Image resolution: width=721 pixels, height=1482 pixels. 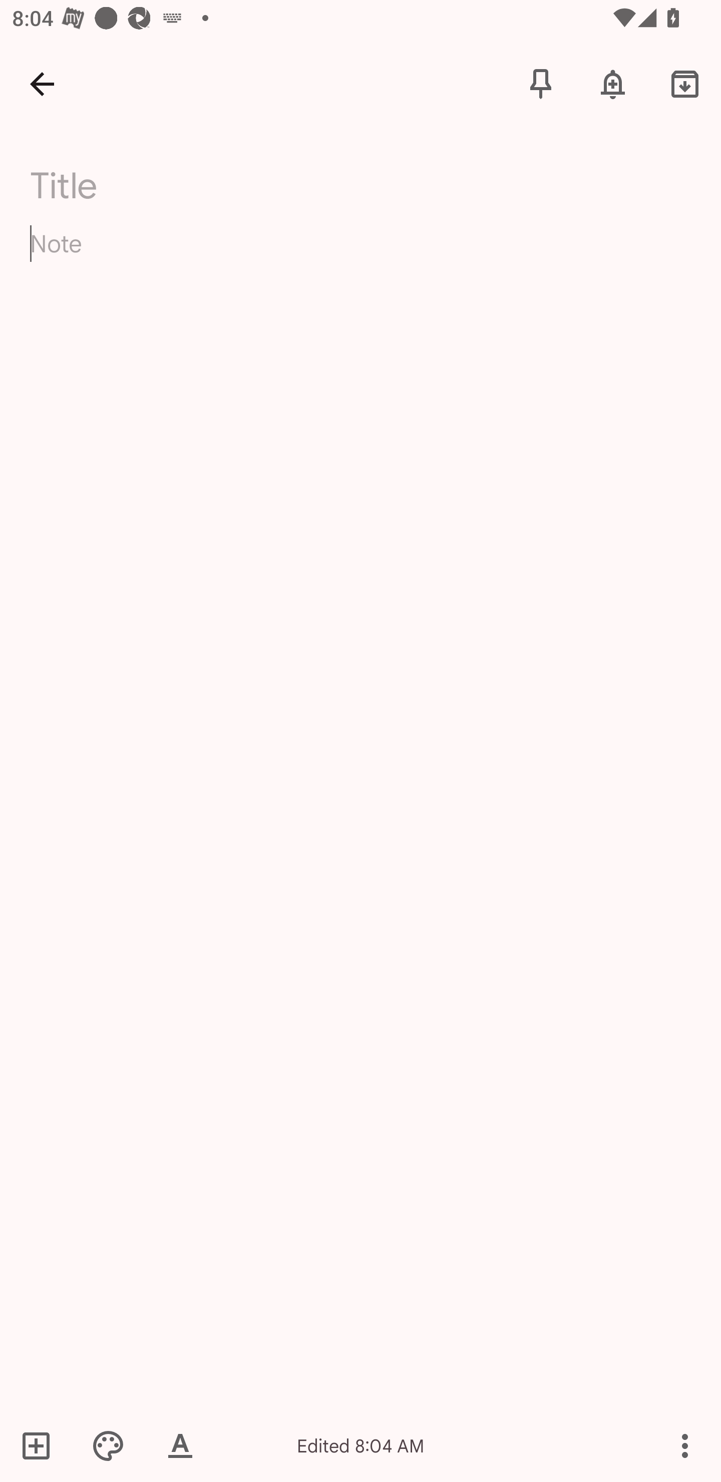 I want to click on Pin, so click(x=541, y=83).